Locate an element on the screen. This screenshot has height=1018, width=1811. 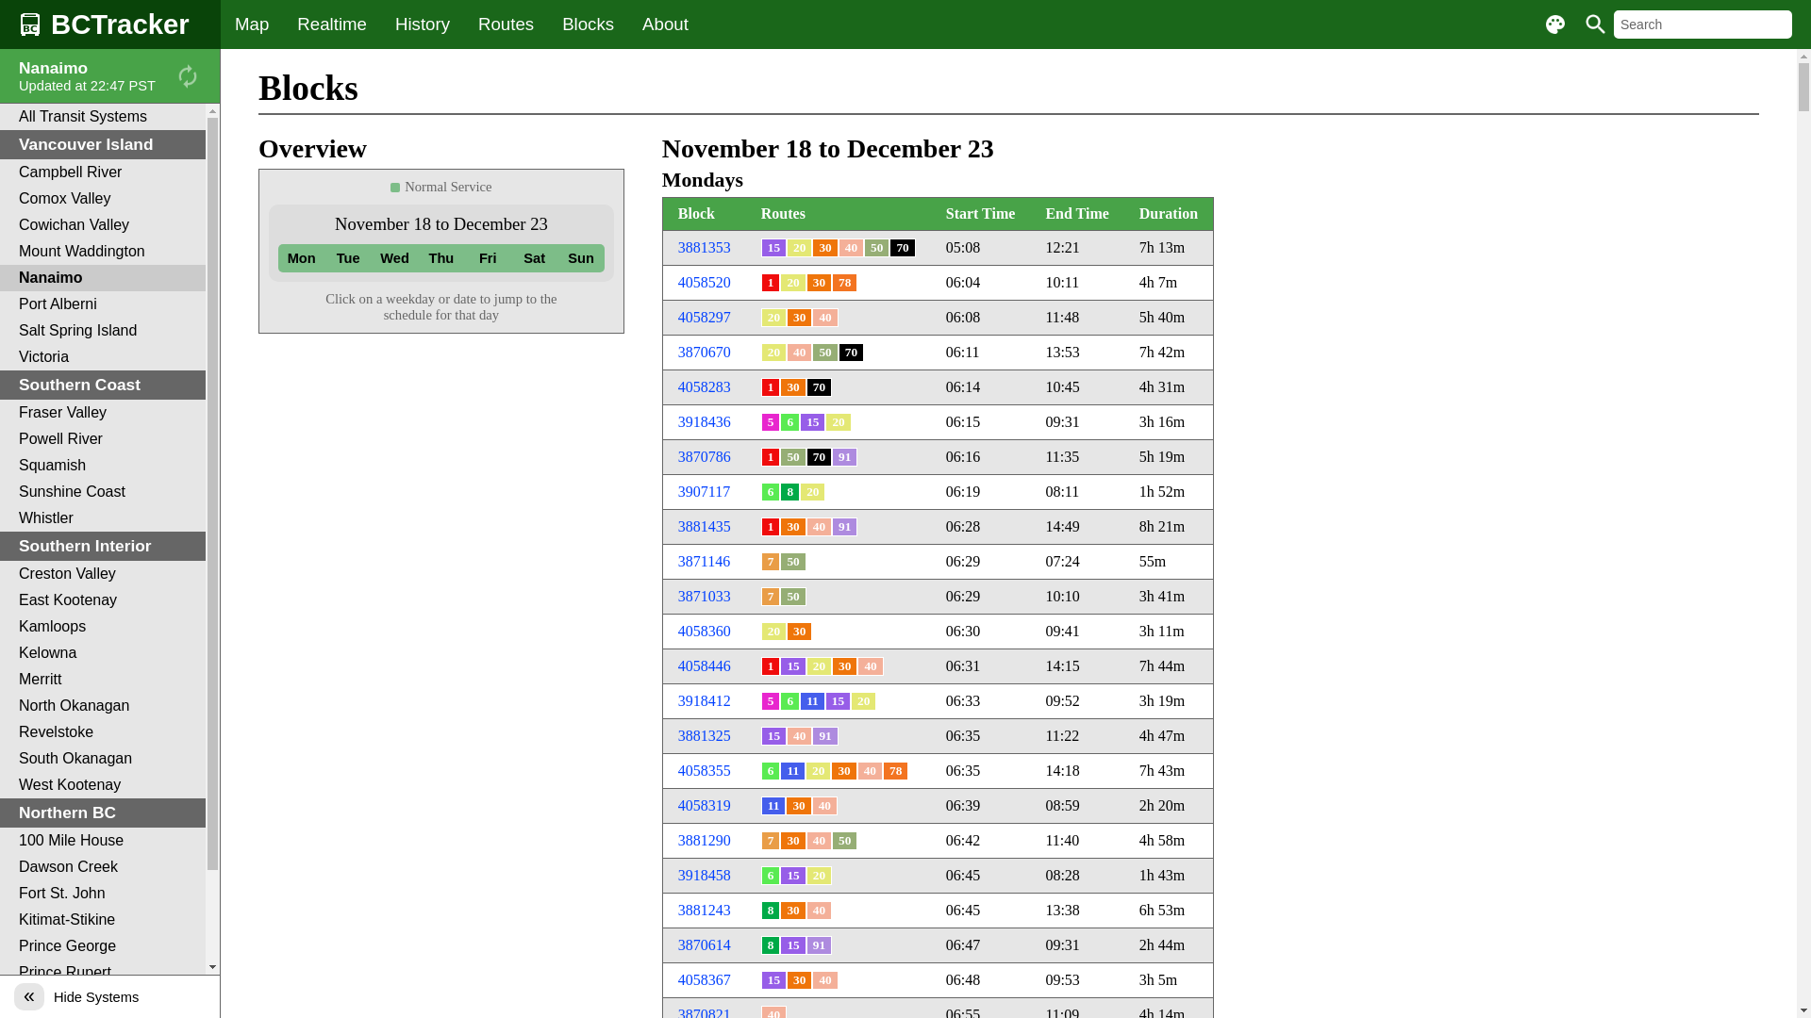
30 is located at coordinates (819, 283).